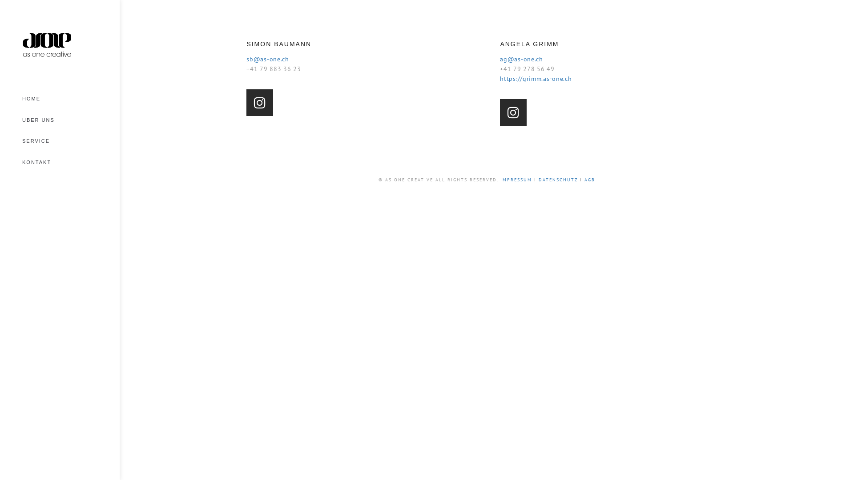  What do you see at coordinates (268, 59) in the screenshot?
I see `sb@as-one.ch` at bounding box center [268, 59].